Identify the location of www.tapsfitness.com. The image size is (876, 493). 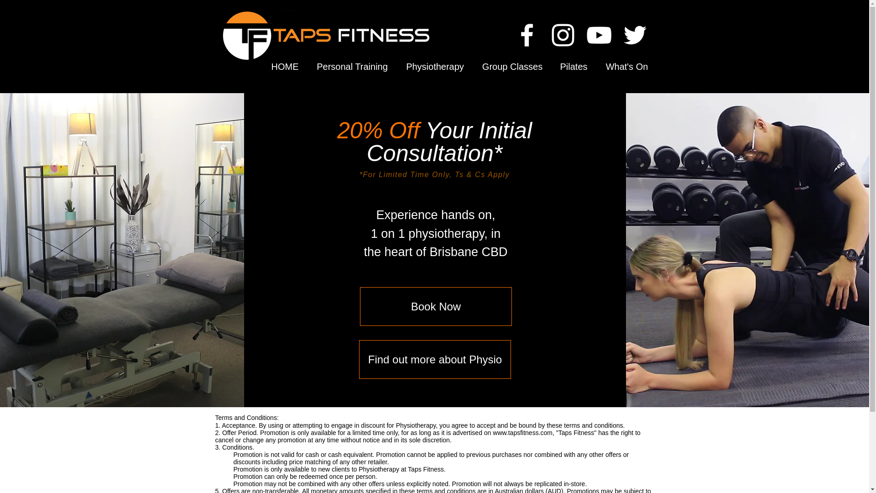
(522, 432).